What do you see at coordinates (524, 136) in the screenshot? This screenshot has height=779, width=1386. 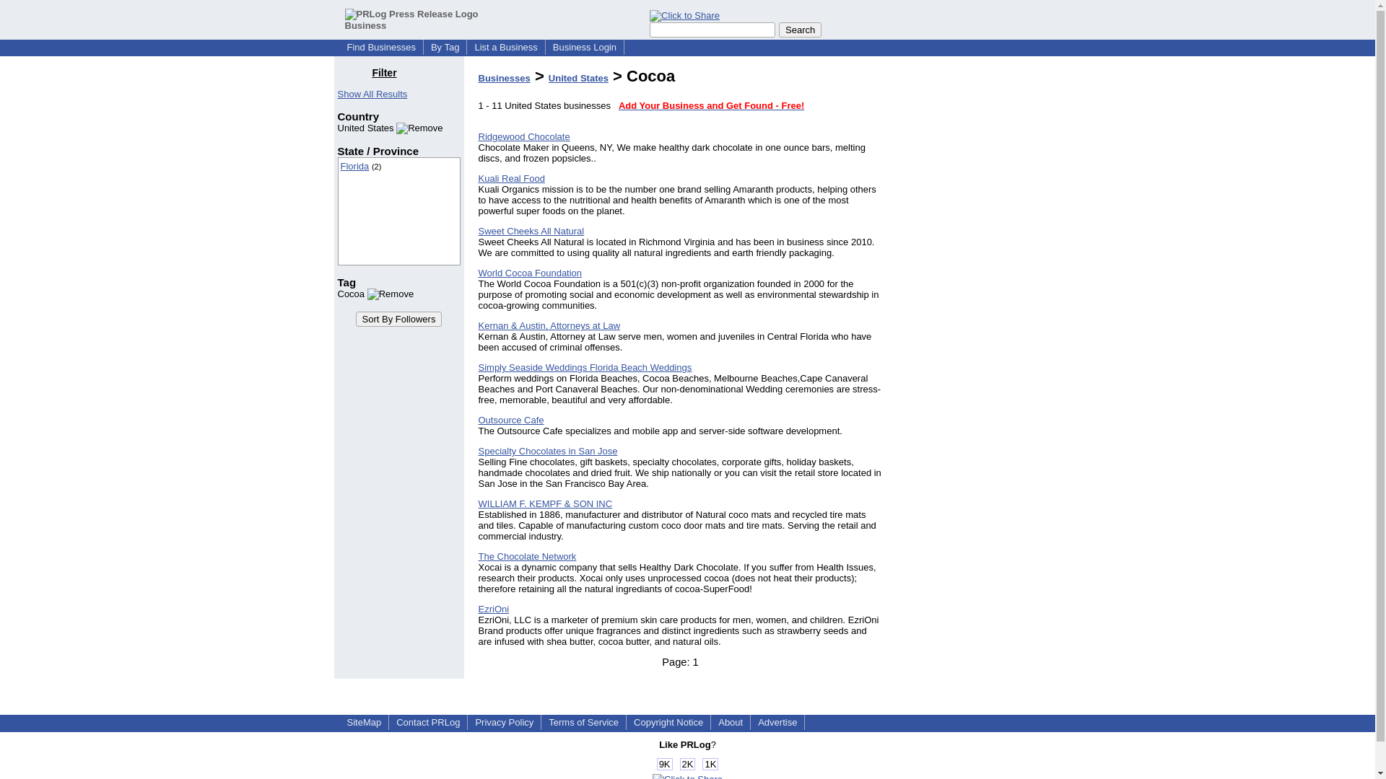 I see `Ridgewood Chocolate` at bounding box center [524, 136].